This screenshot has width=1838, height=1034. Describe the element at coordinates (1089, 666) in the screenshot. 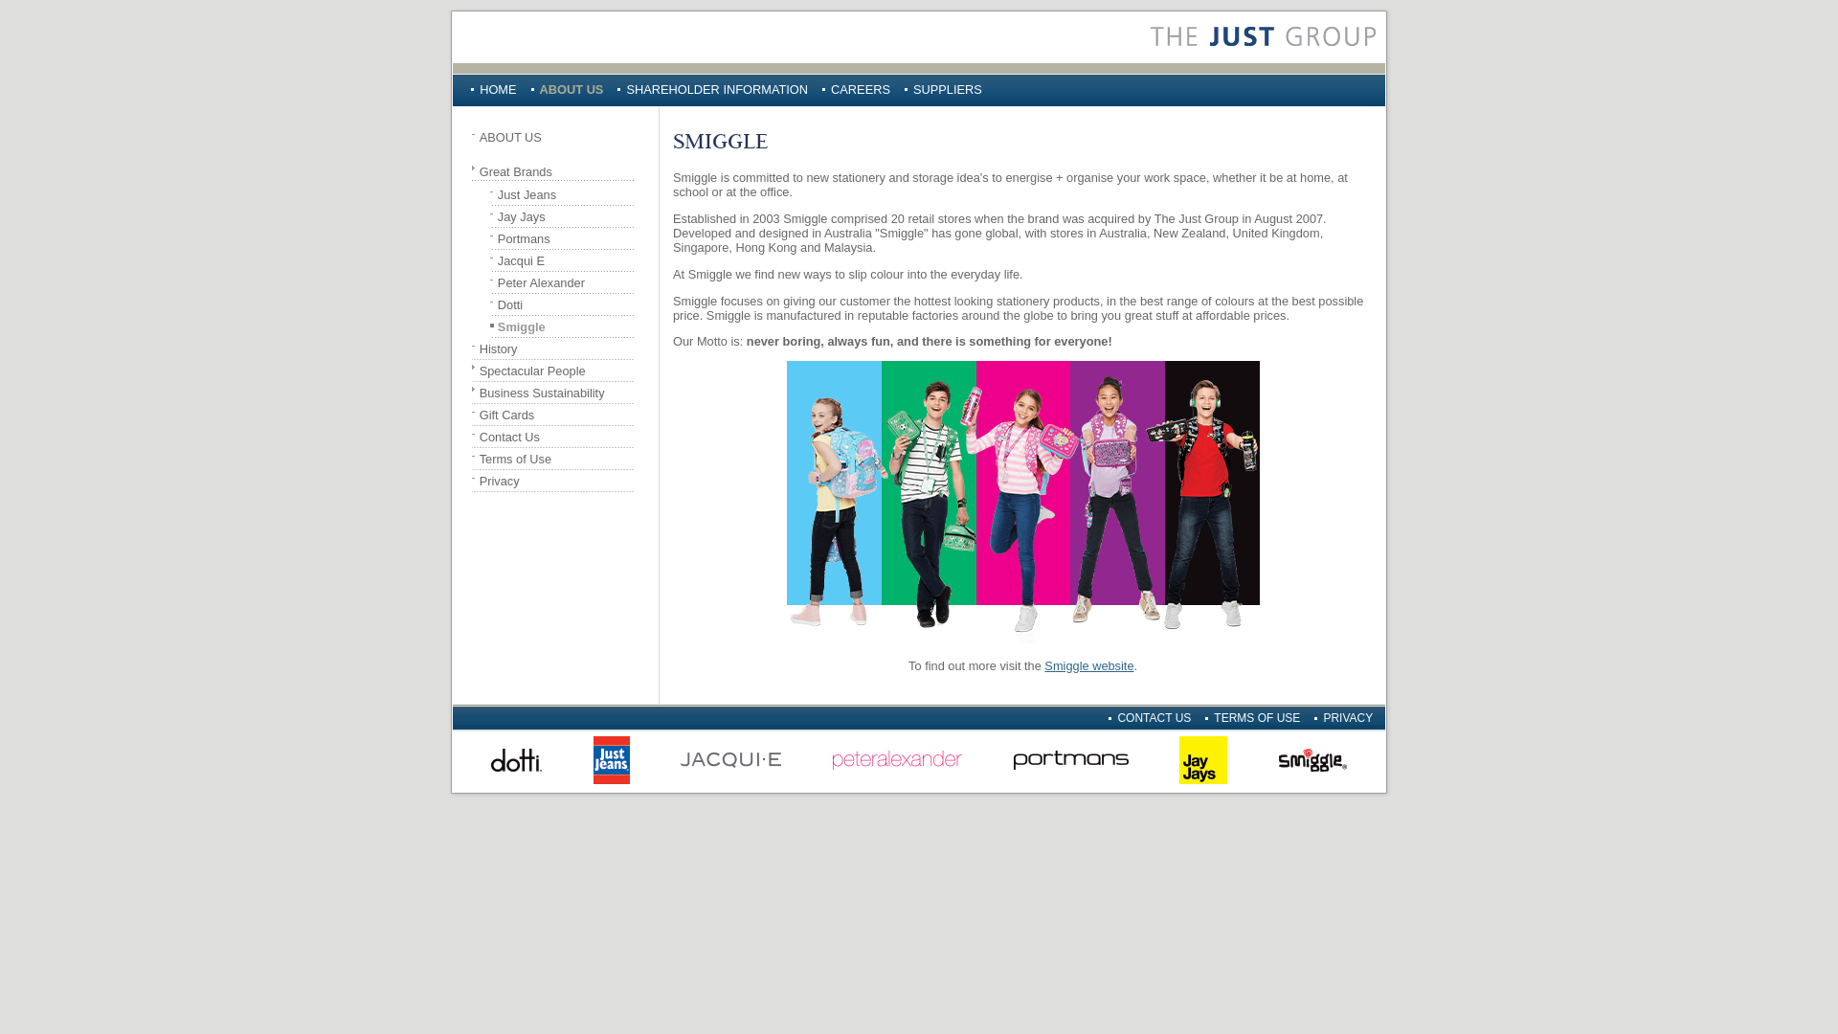

I see `Smiggle website` at that location.